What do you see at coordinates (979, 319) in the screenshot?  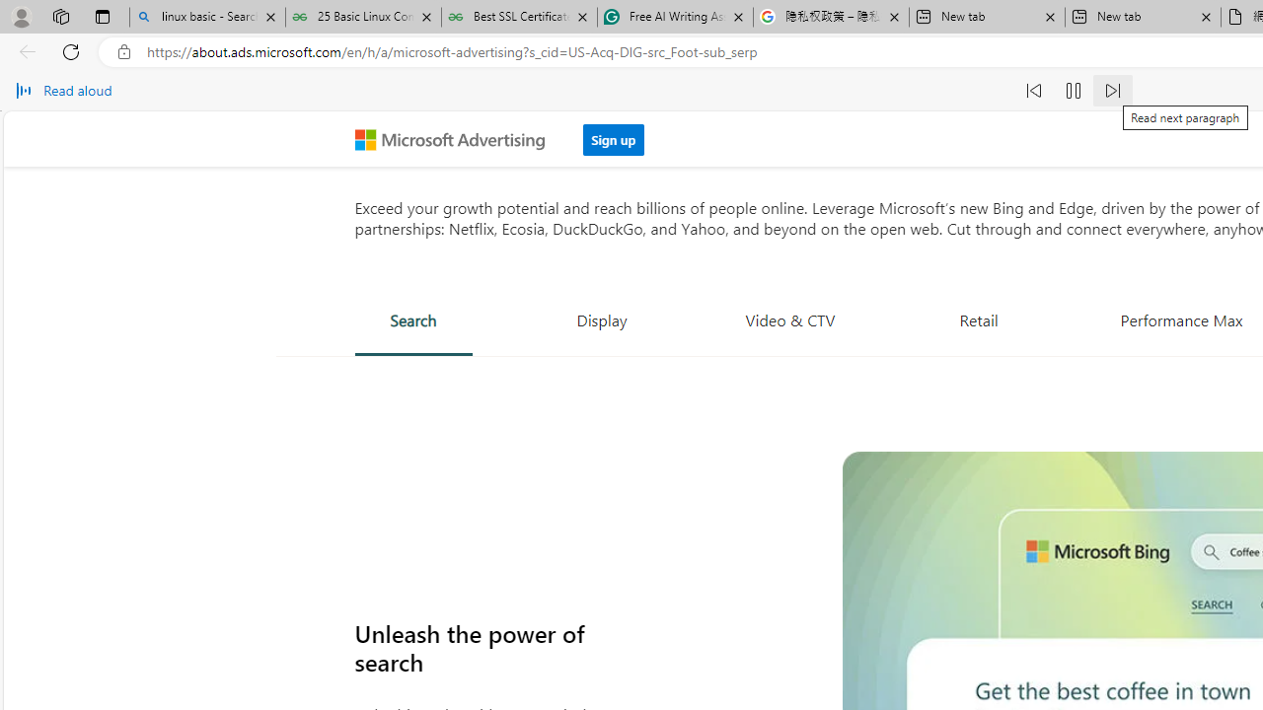 I see `Retail` at bounding box center [979, 319].